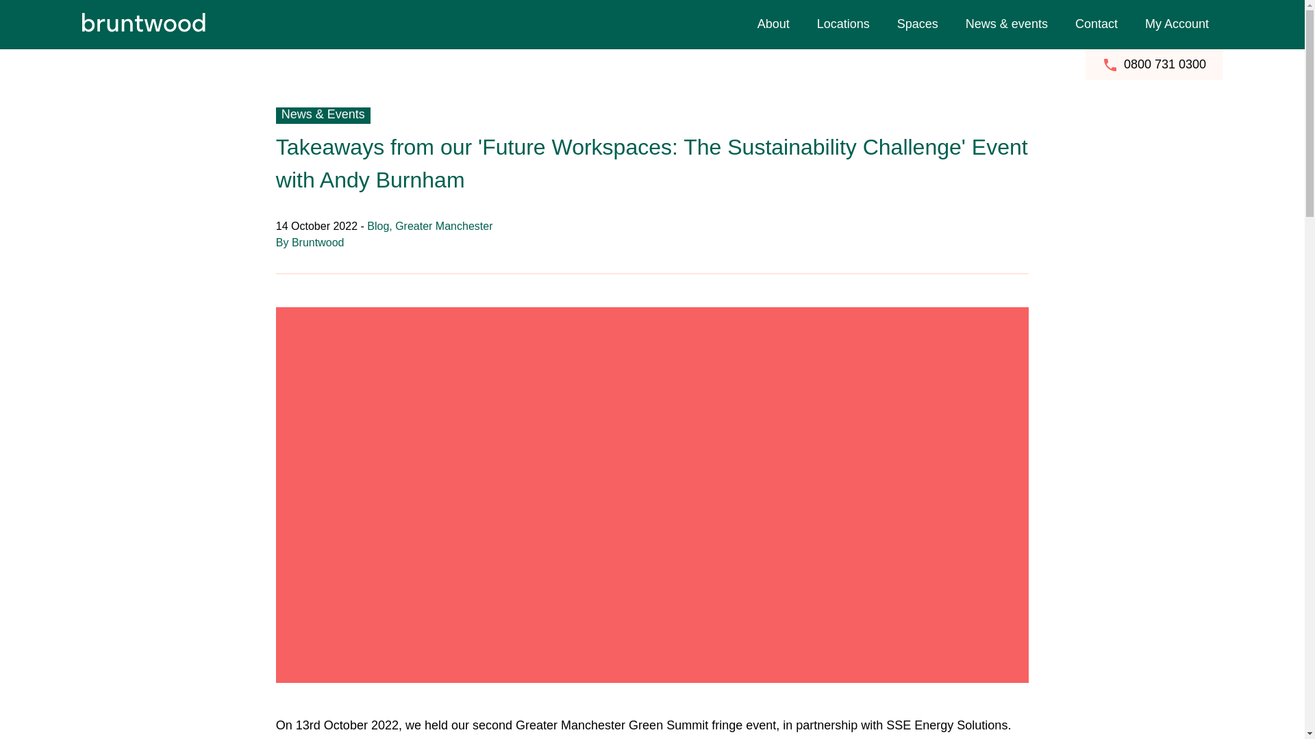  What do you see at coordinates (774, 25) in the screenshot?
I see `About` at bounding box center [774, 25].